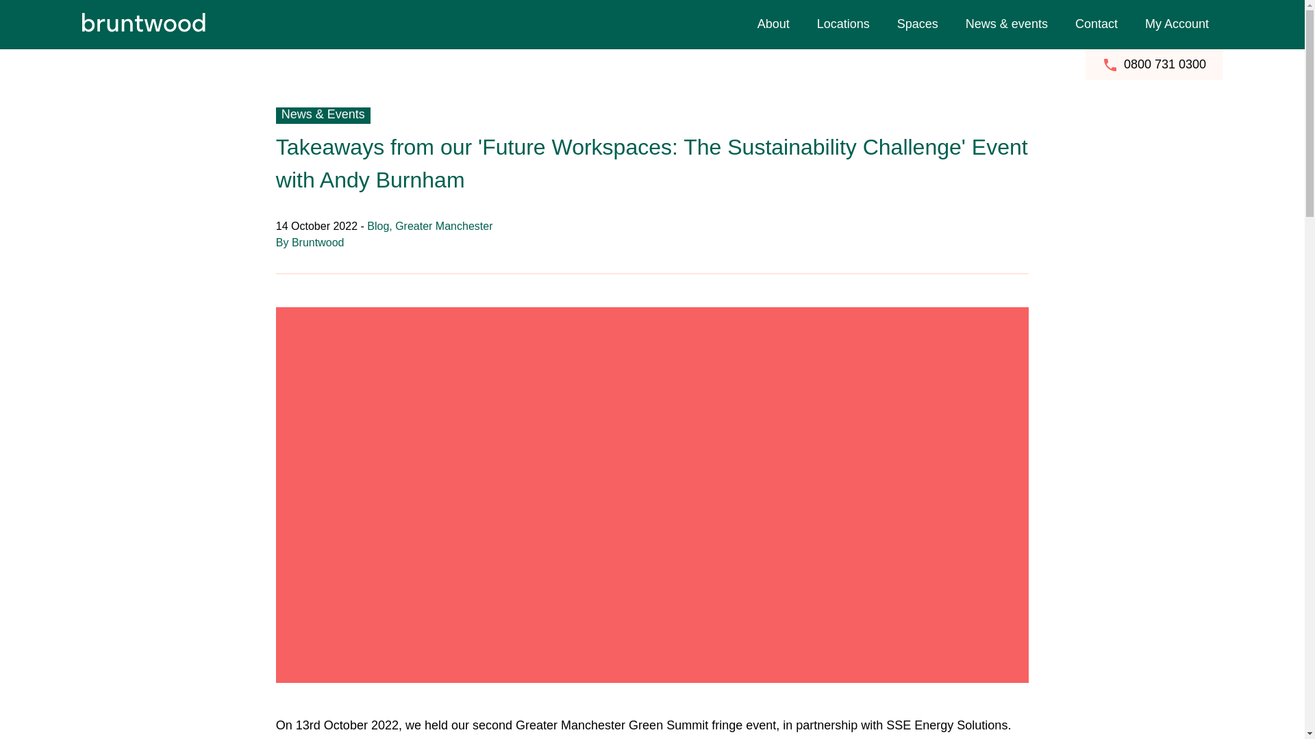  What do you see at coordinates (774, 25) in the screenshot?
I see `About` at bounding box center [774, 25].